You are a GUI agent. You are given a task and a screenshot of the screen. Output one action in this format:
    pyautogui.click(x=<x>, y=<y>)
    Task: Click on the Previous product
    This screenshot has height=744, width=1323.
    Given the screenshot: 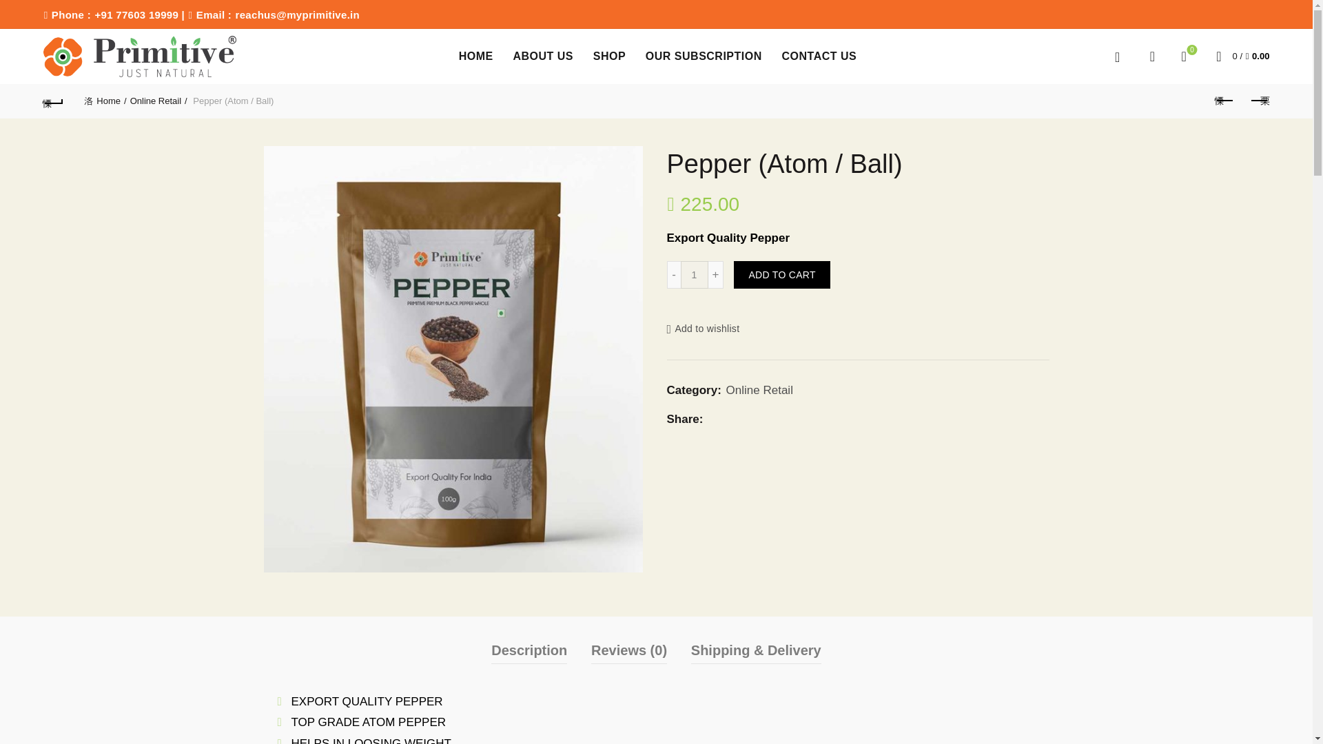 What is the action you would take?
    pyautogui.click(x=1224, y=101)
    